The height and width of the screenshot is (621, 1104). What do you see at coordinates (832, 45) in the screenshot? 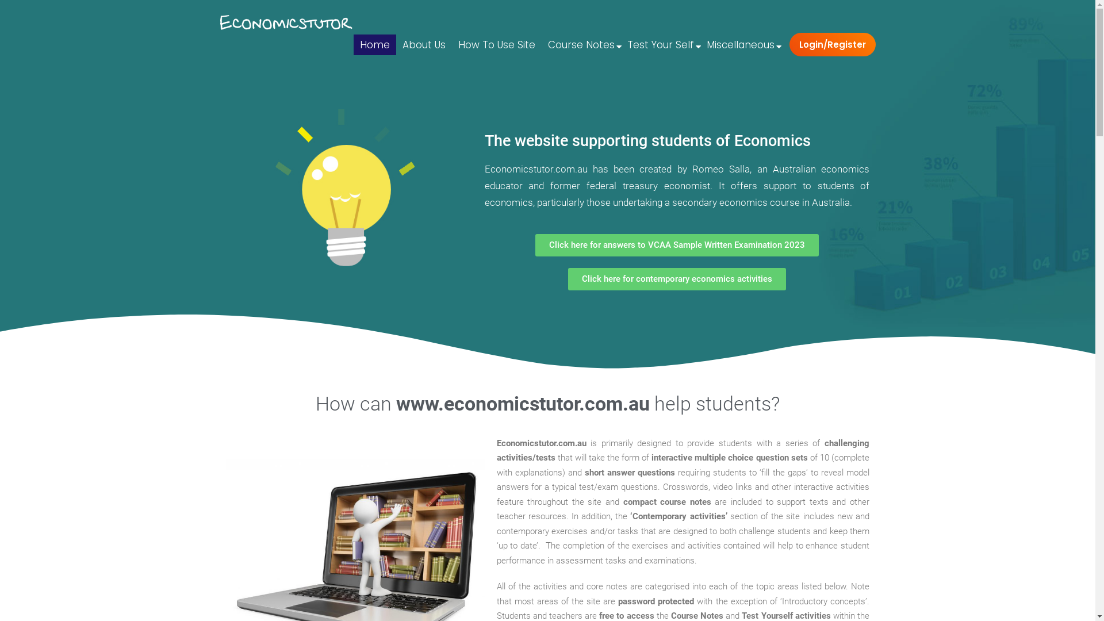
I see `Login/Register` at bounding box center [832, 45].